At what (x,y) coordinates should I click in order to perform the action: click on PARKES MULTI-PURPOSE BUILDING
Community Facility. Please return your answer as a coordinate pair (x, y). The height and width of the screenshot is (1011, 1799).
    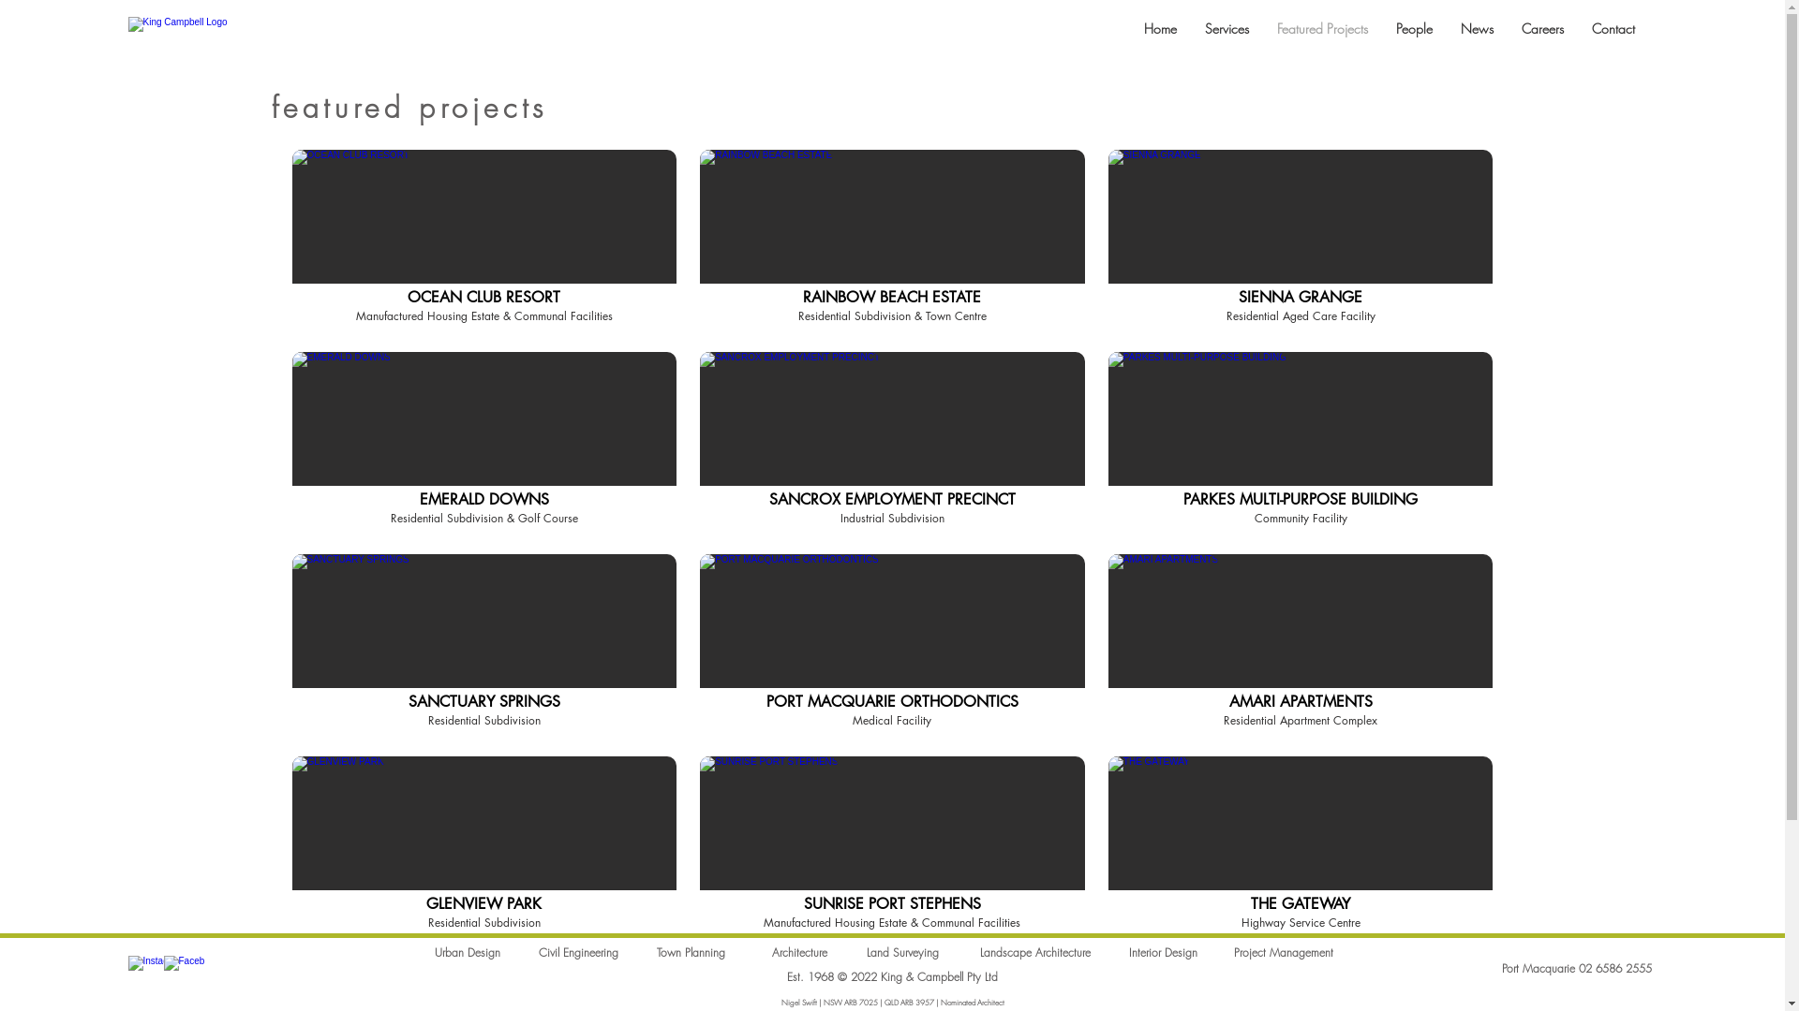
    Looking at the image, I should click on (1301, 442).